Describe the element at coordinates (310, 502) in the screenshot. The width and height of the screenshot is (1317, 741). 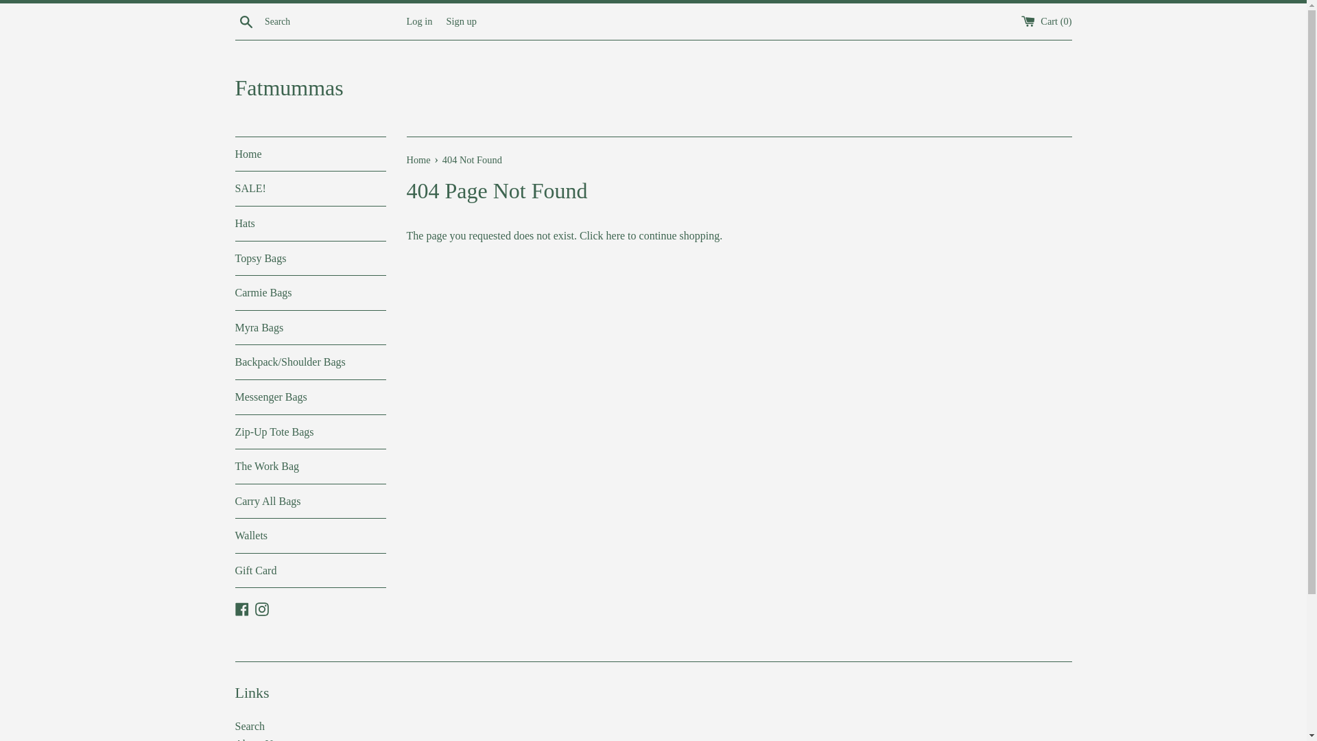
I see `Carry All Bags` at that location.